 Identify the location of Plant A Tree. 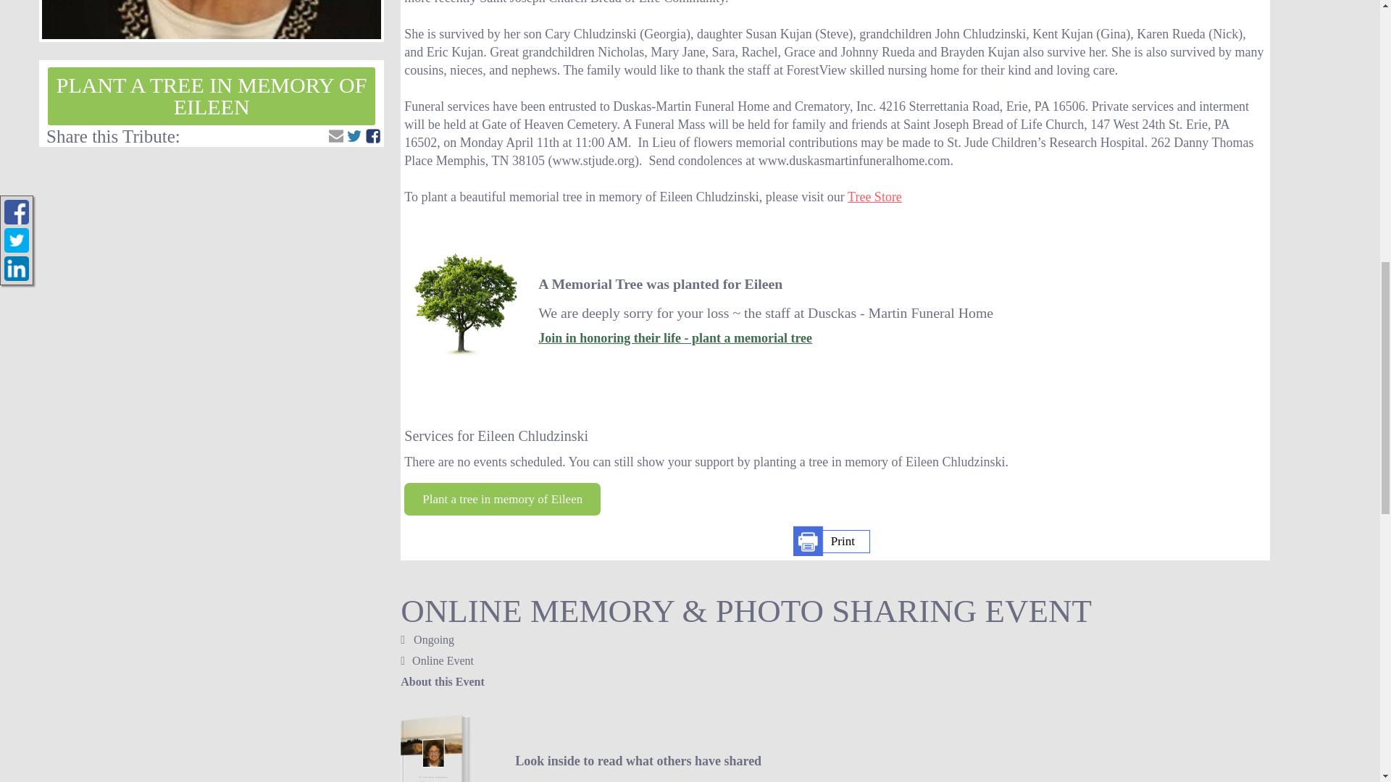
(212, 96).